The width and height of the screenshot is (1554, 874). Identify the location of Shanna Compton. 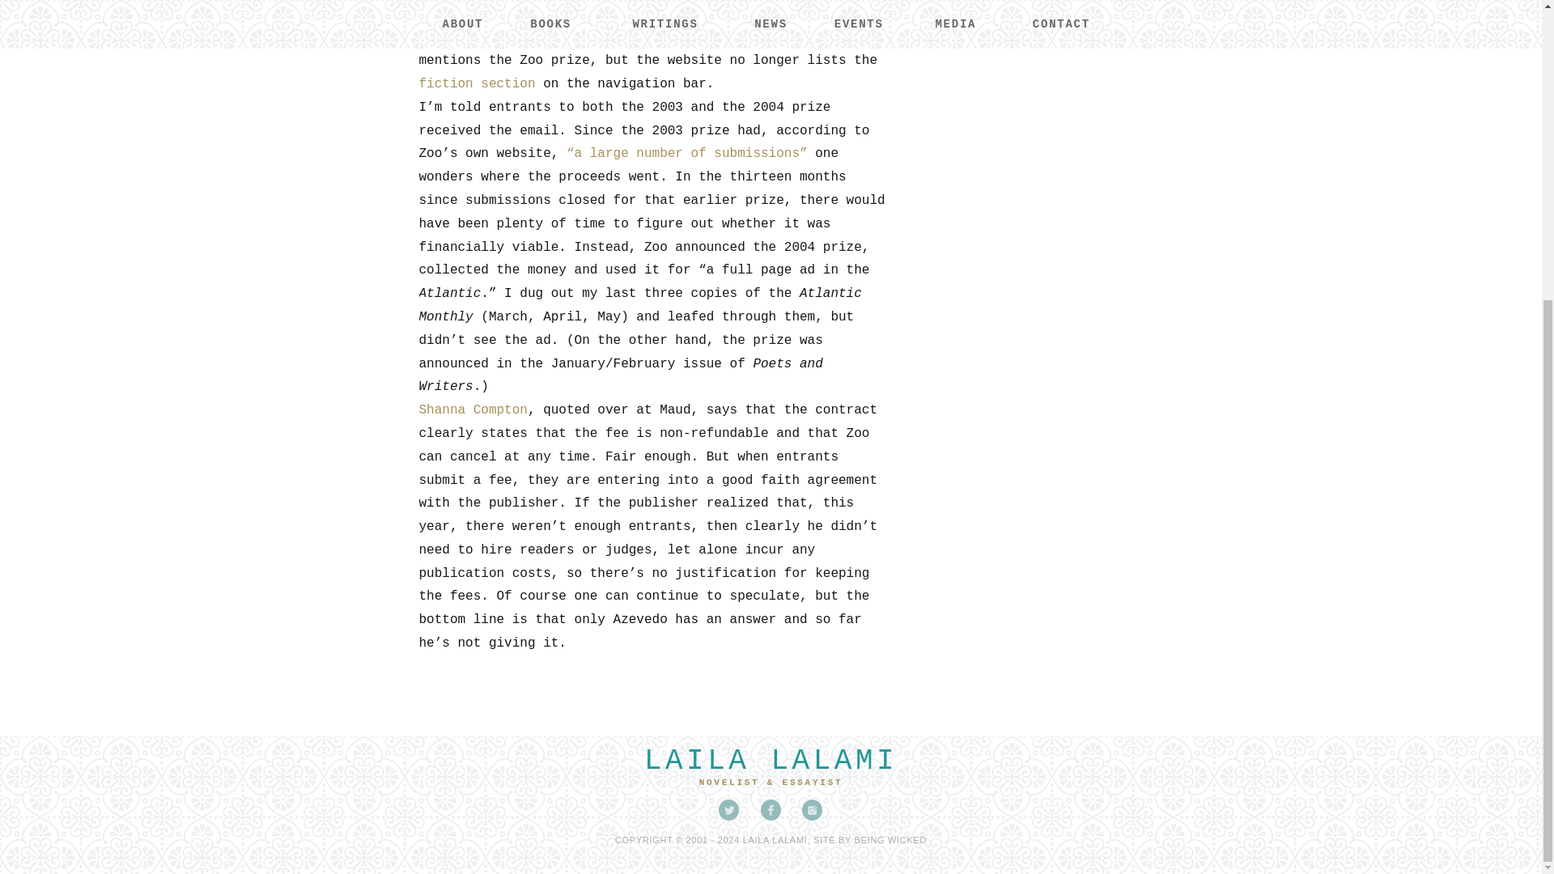
(473, 409).